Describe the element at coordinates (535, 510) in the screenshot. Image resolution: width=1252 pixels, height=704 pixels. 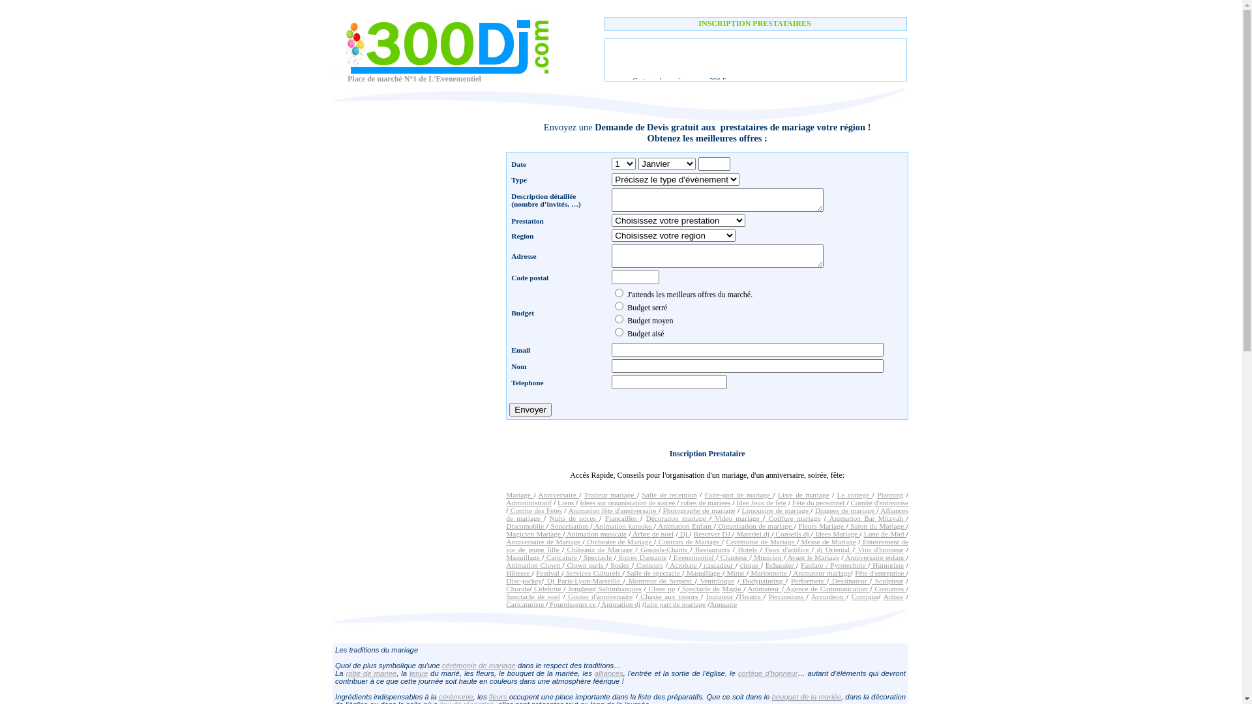
I see `Comite des Fetes` at that location.